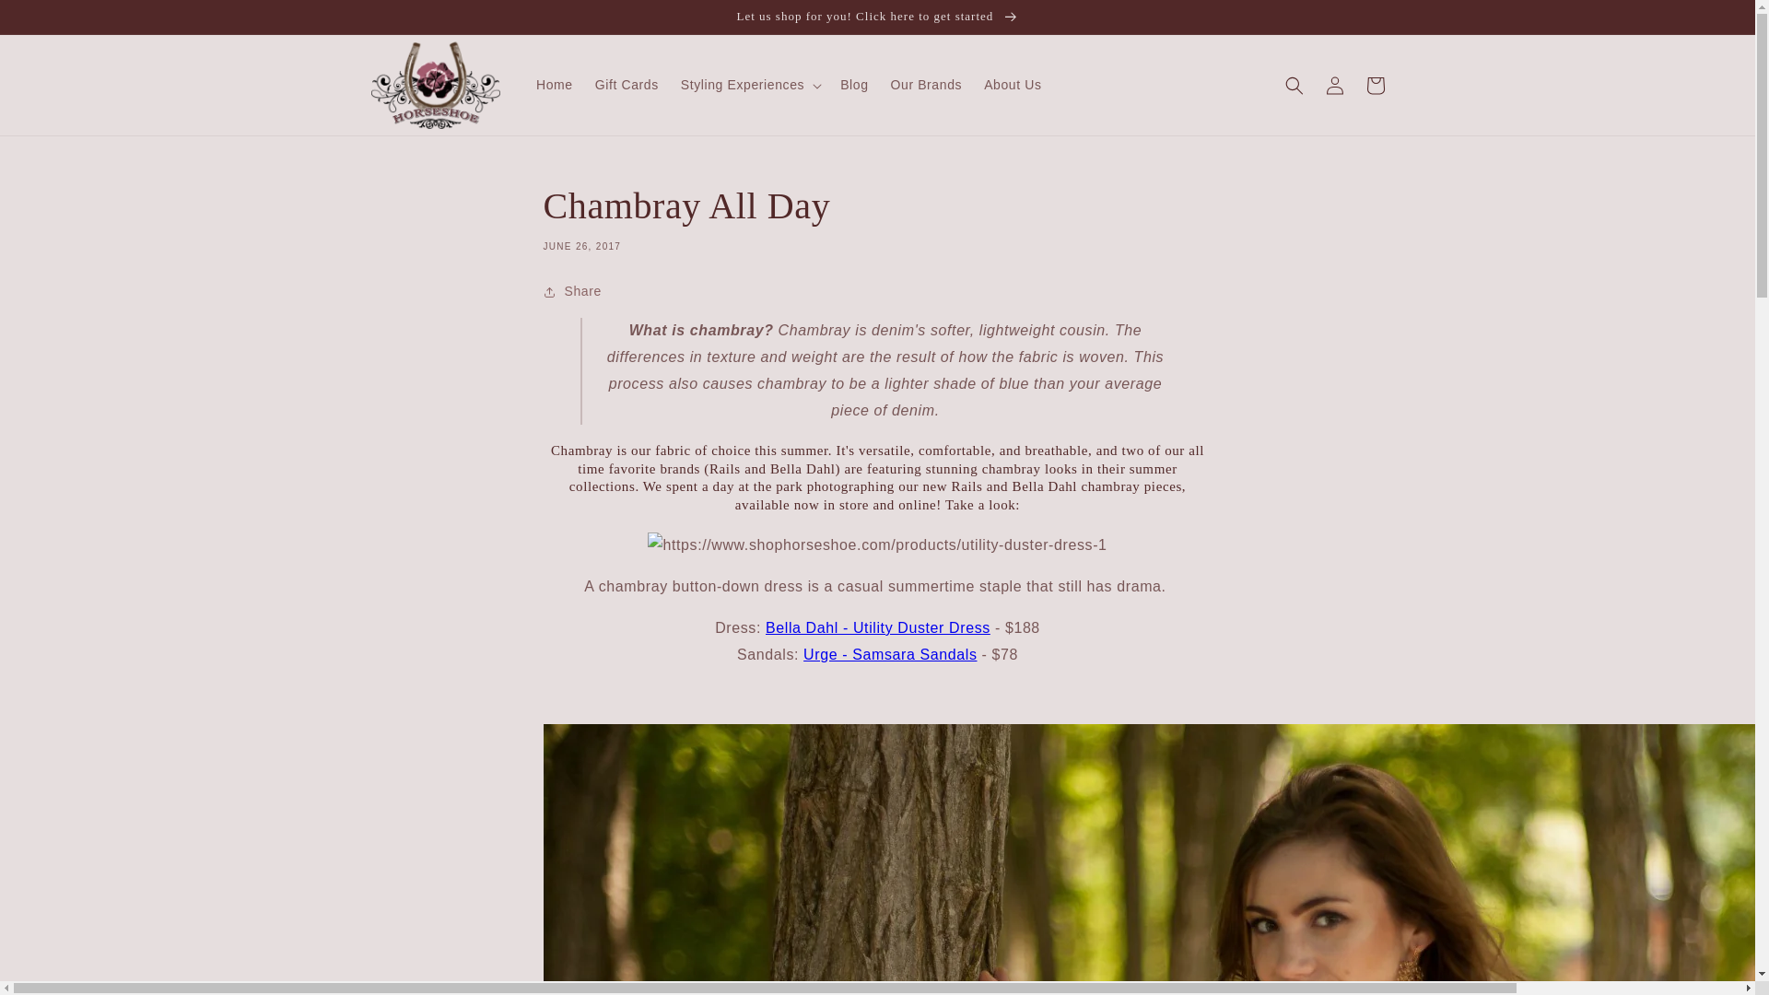  What do you see at coordinates (927, 85) in the screenshot?
I see `Our Brands` at bounding box center [927, 85].